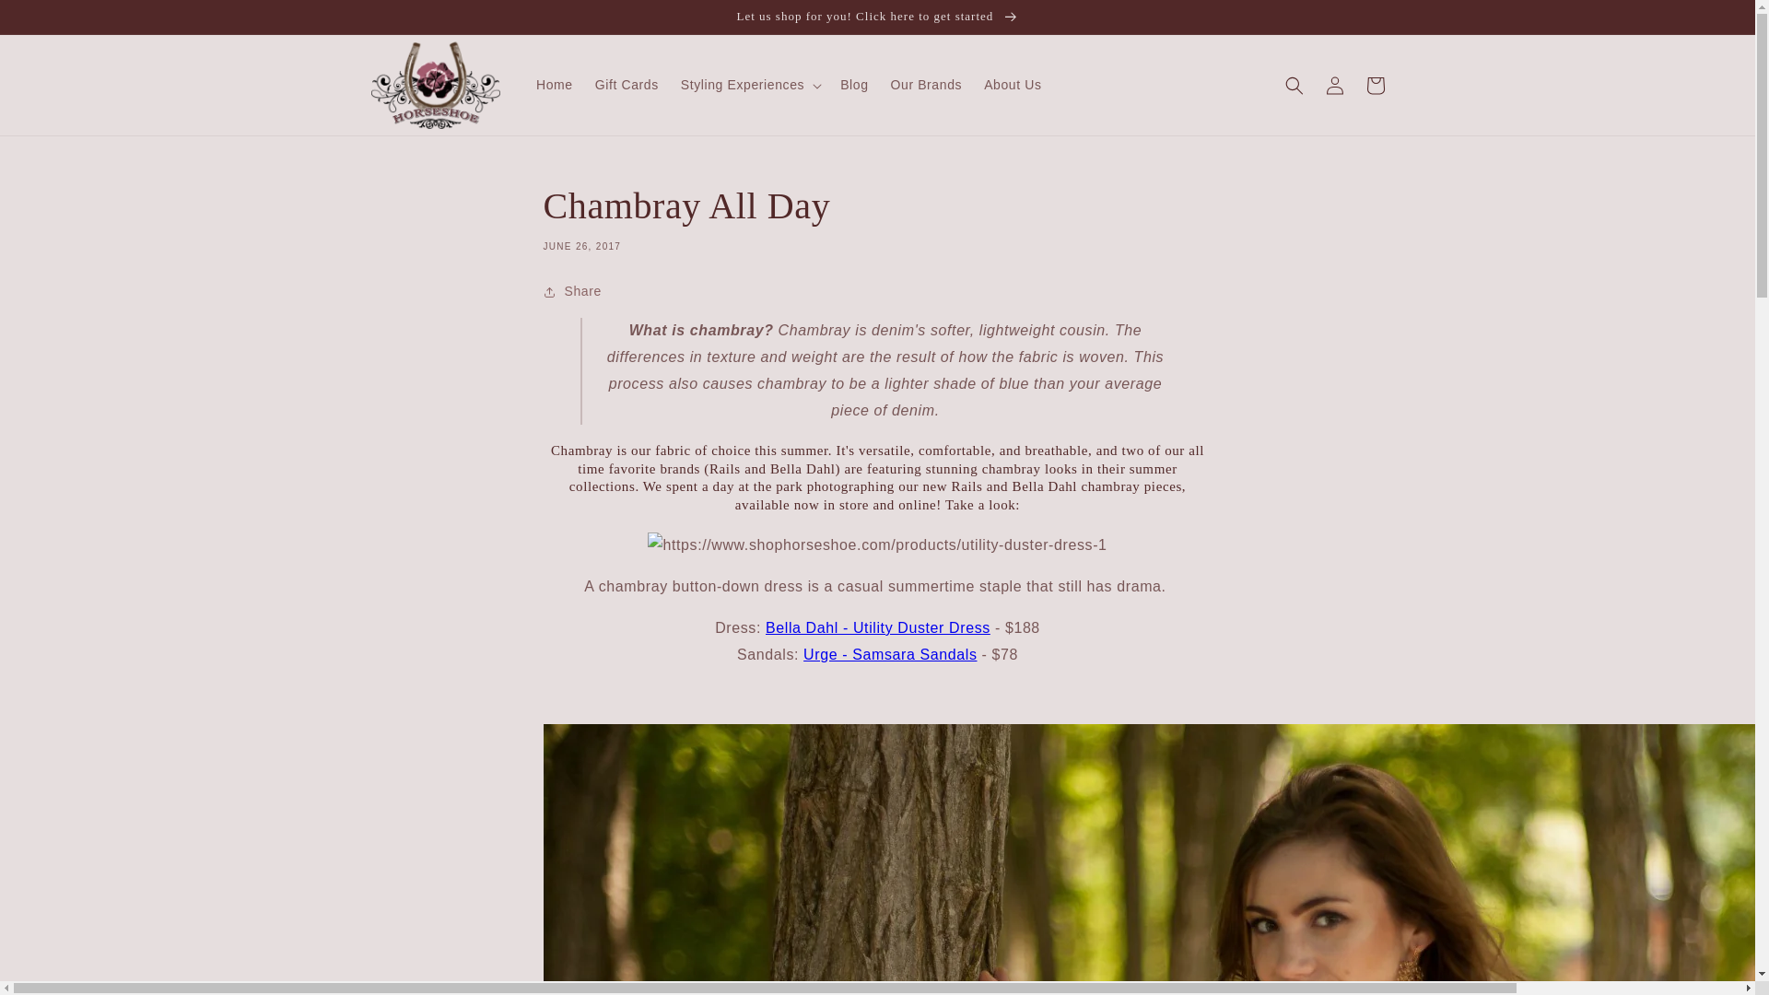  What do you see at coordinates (927, 85) in the screenshot?
I see `Our Brands` at bounding box center [927, 85].